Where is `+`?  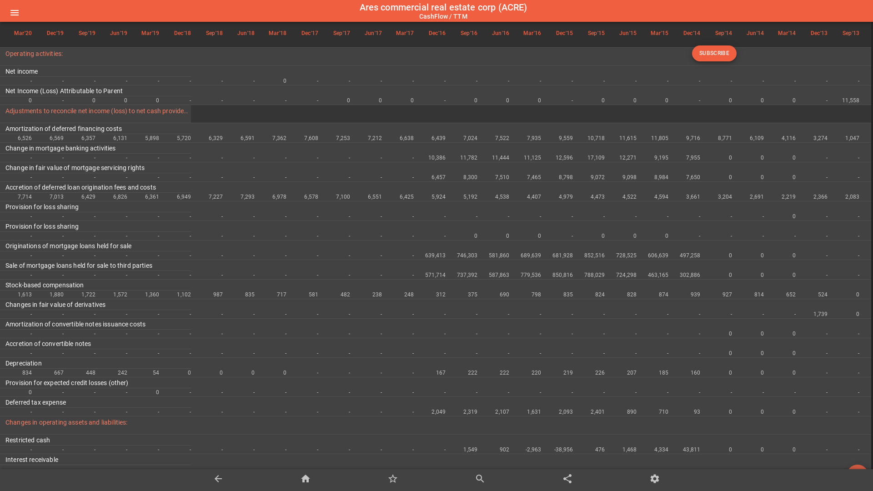
+ is located at coordinates (858, 476).